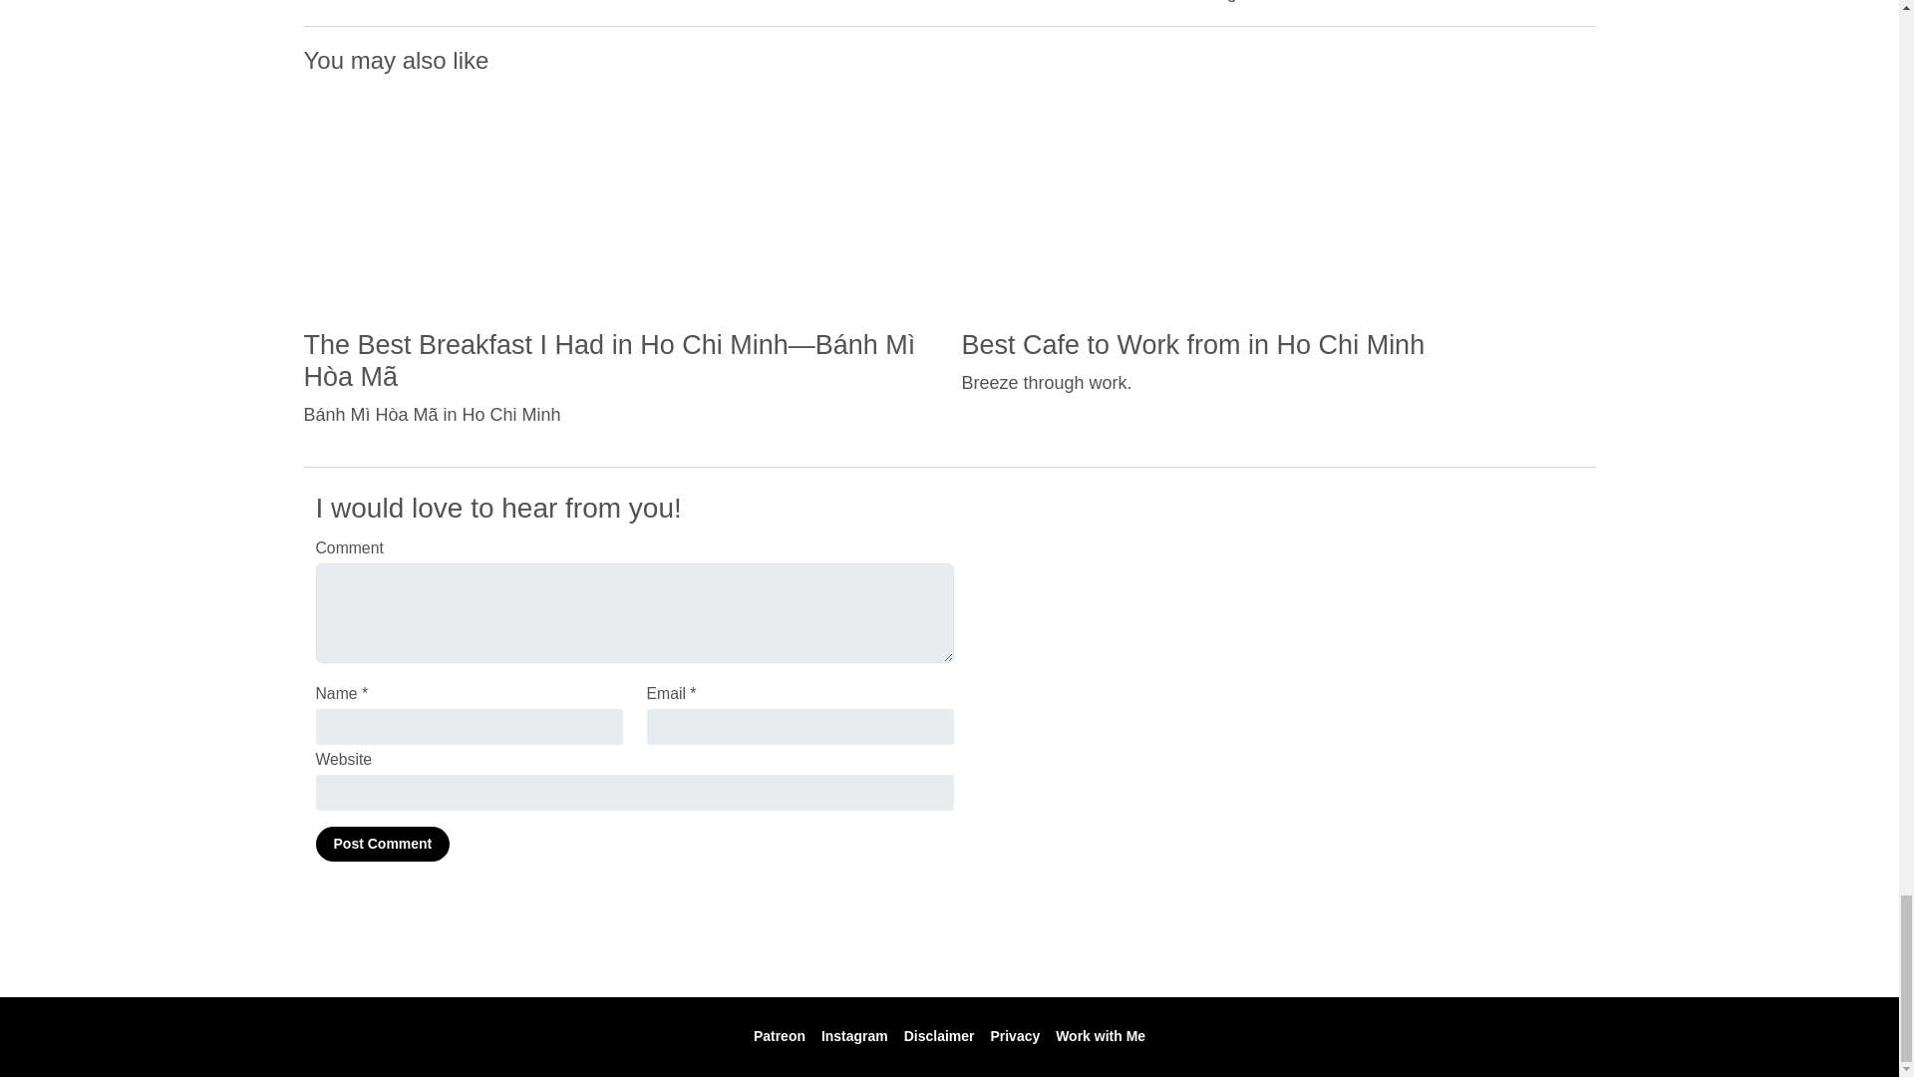  I want to click on Patreon, so click(780, 1035).